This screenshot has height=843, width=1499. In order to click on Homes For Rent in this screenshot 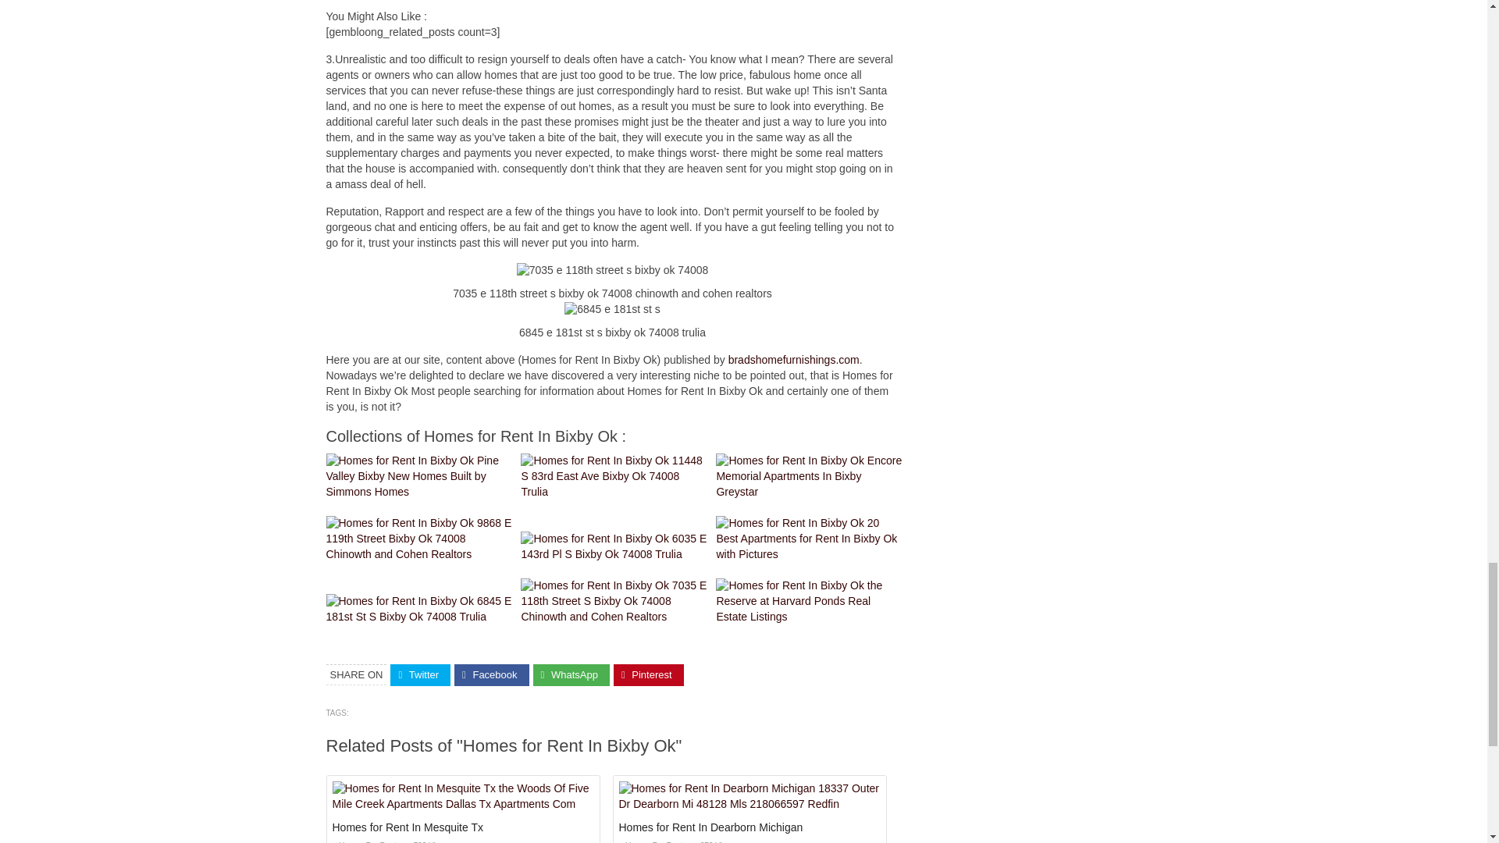, I will do `click(650, 841)`.